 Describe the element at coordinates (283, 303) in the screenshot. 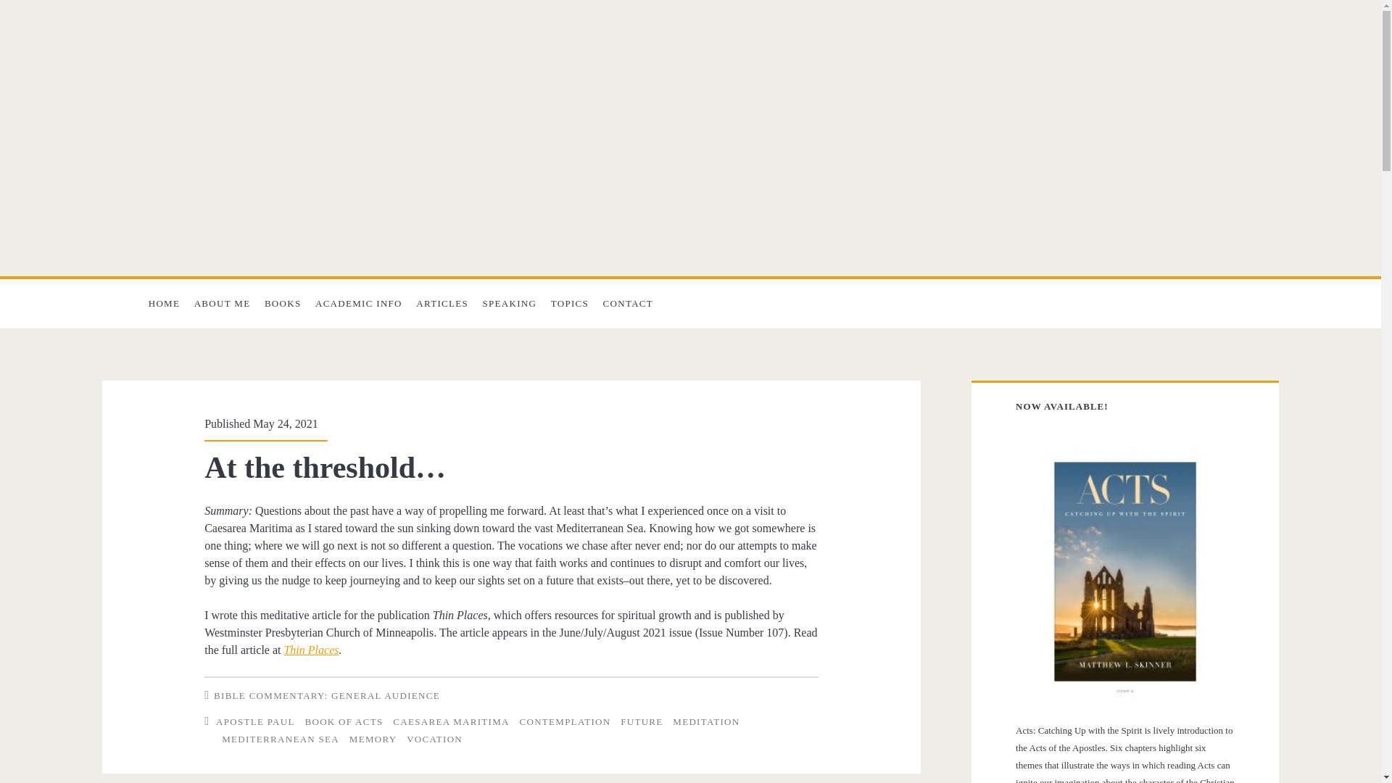

I see `BOOKS` at that location.